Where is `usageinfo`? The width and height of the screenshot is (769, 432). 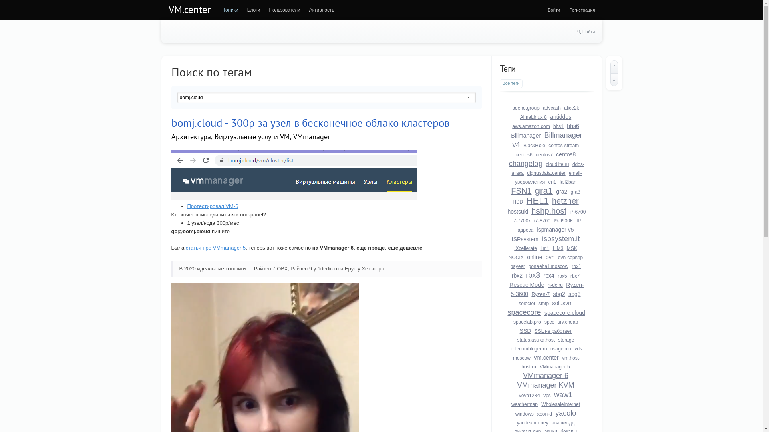
usageinfo is located at coordinates (561, 349).